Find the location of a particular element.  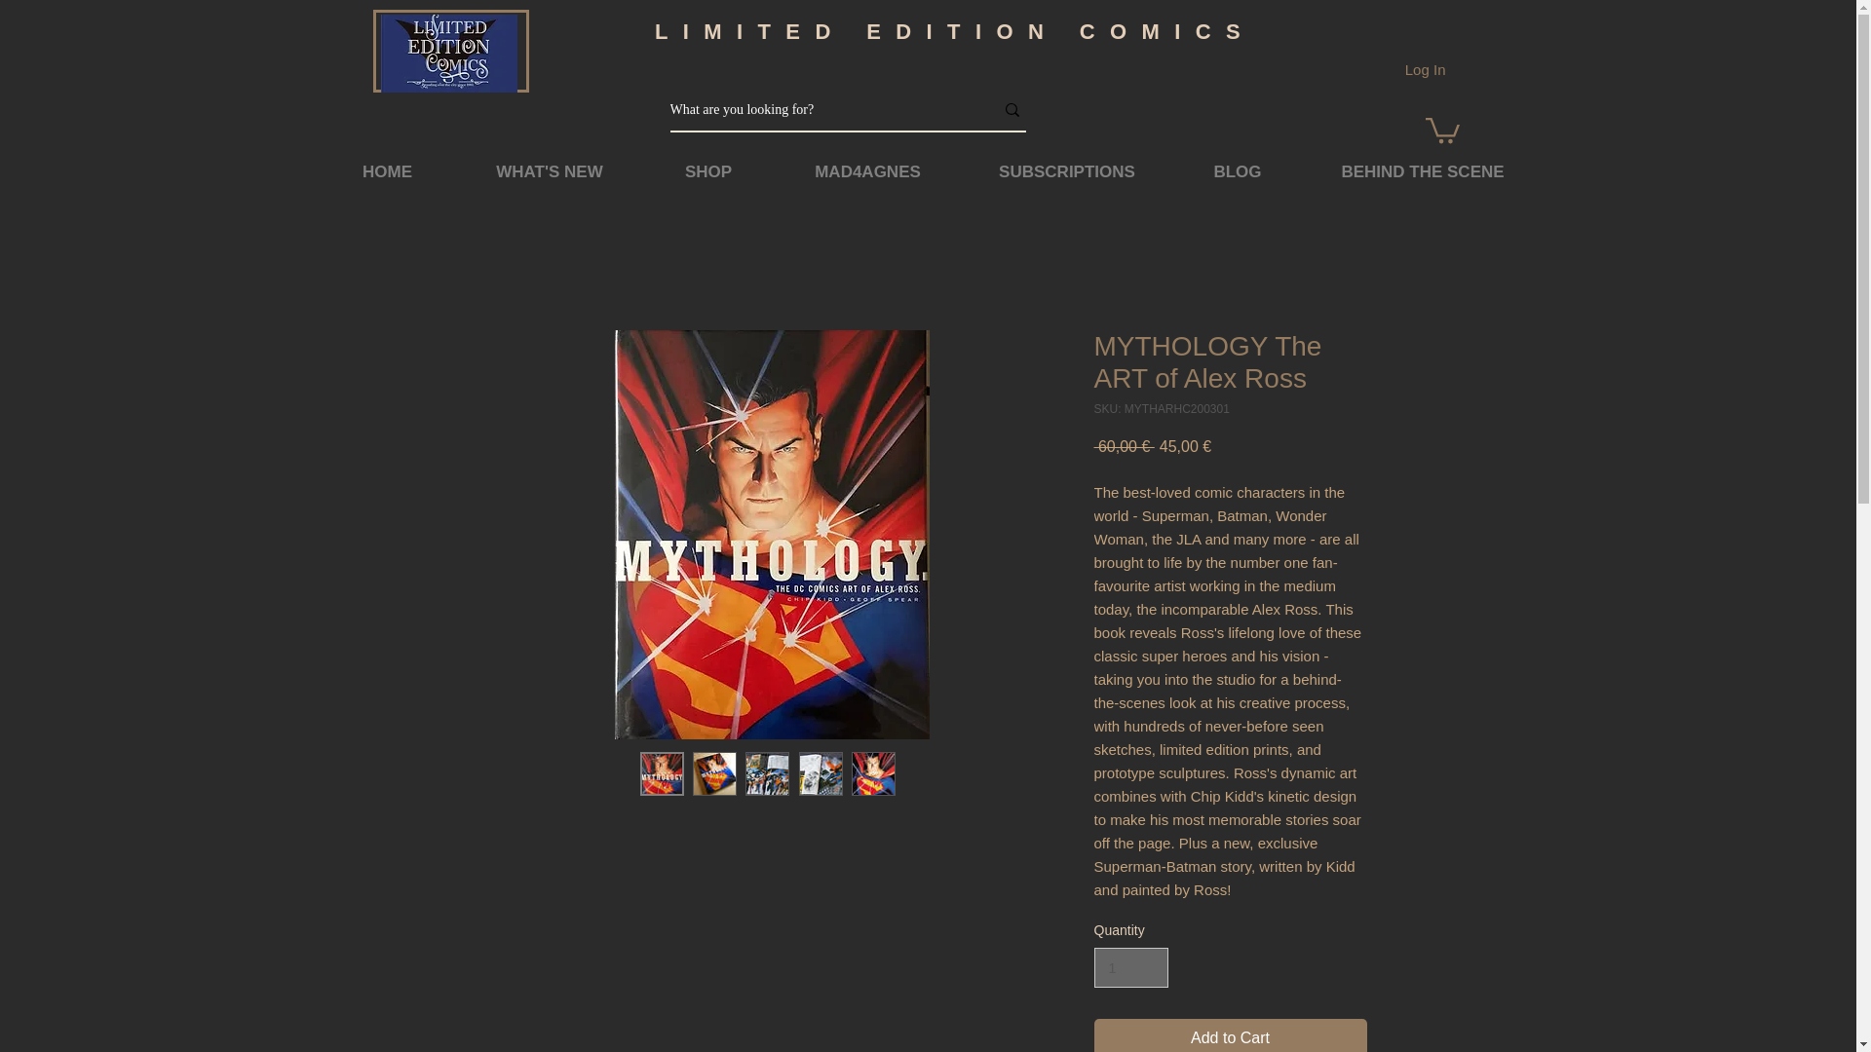

Add to Cart is located at coordinates (1229, 1035).